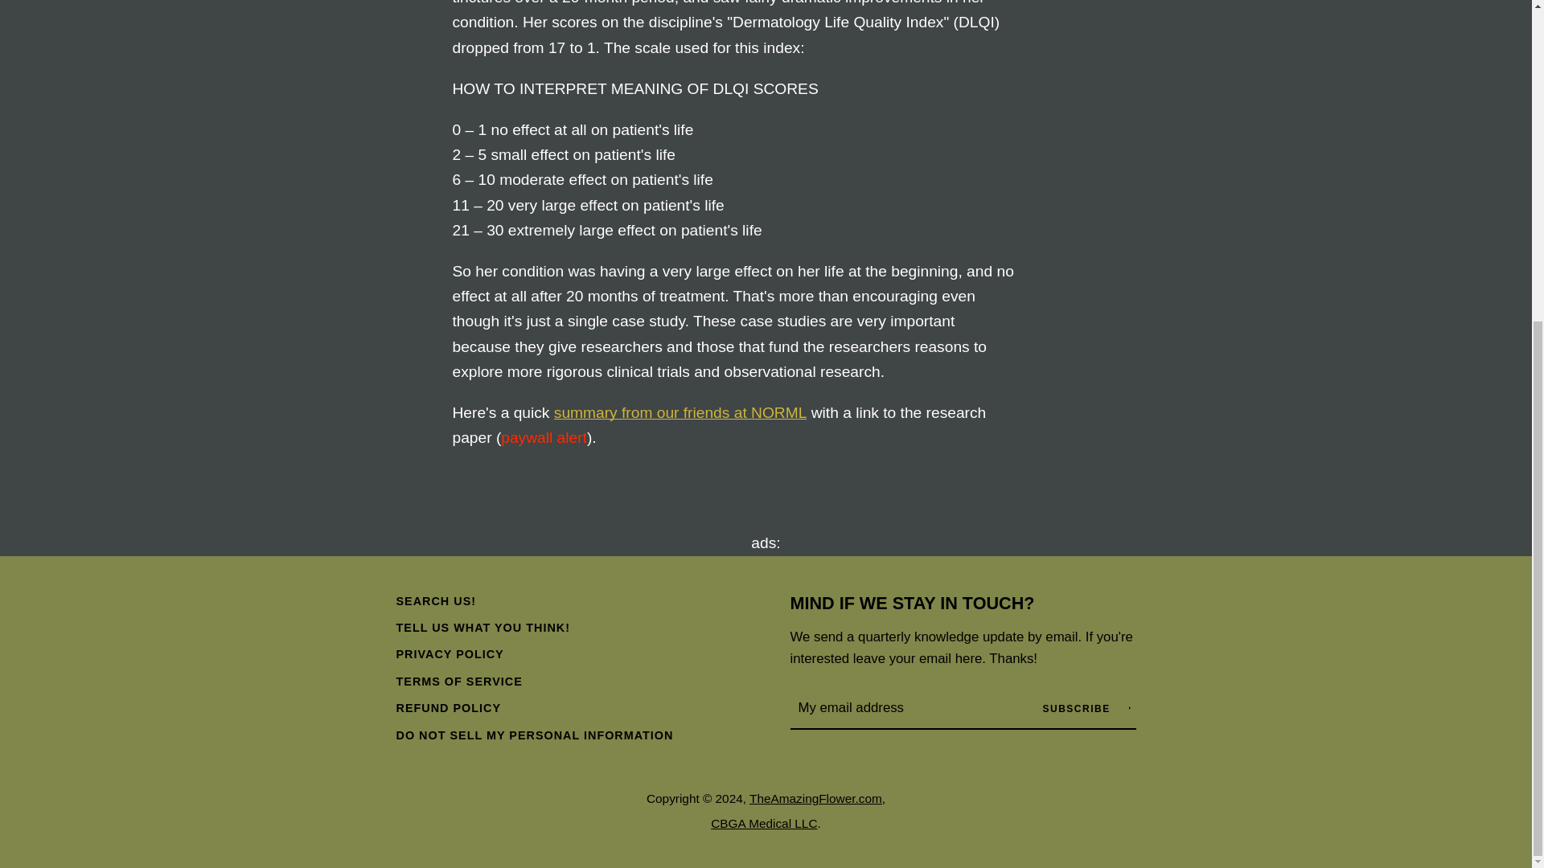 The image size is (1544, 868). What do you see at coordinates (449, 653) in the screenshot?
I see `PRIVACY POLICY` at bounding box center [449, 653].